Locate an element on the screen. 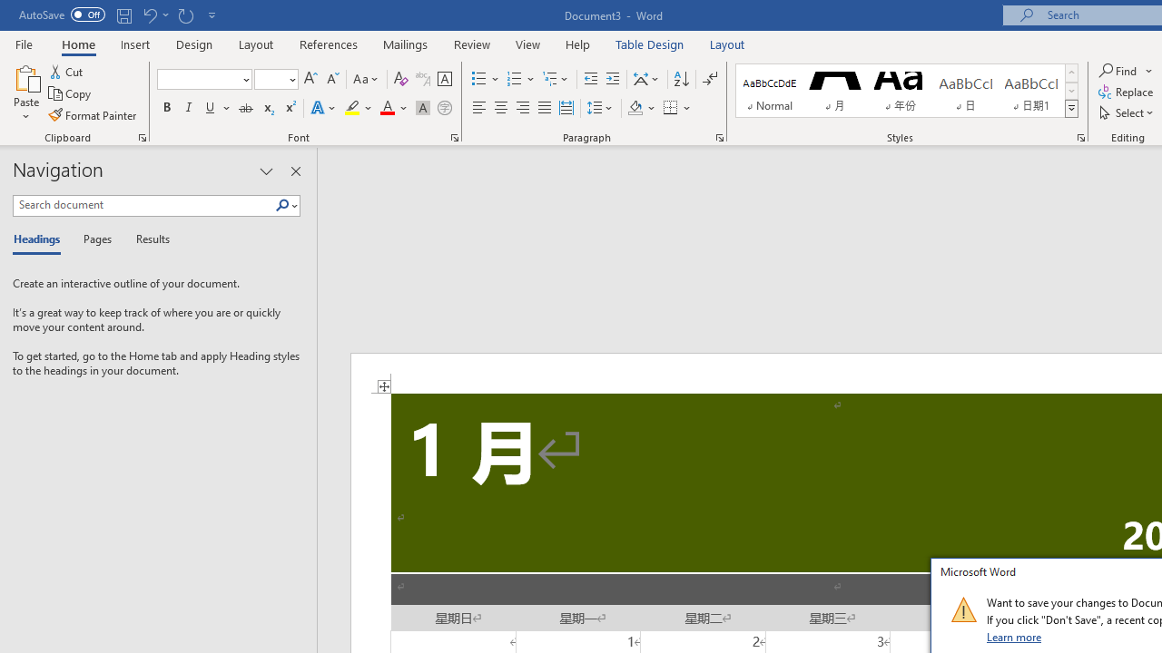 Image resolution: width=1162 pixels, height=653 pixels. Font is located at coordinates (203, 80).